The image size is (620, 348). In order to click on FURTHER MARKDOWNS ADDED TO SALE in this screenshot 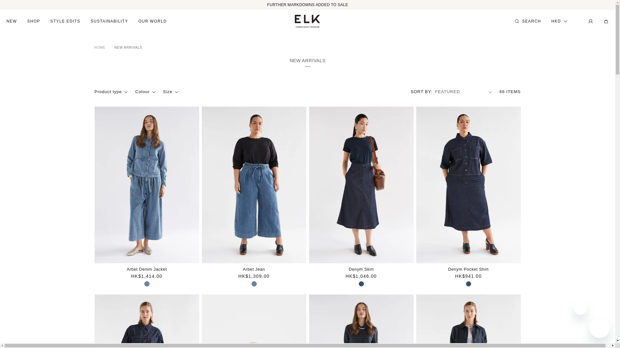, I will do `click(307, 5)`.